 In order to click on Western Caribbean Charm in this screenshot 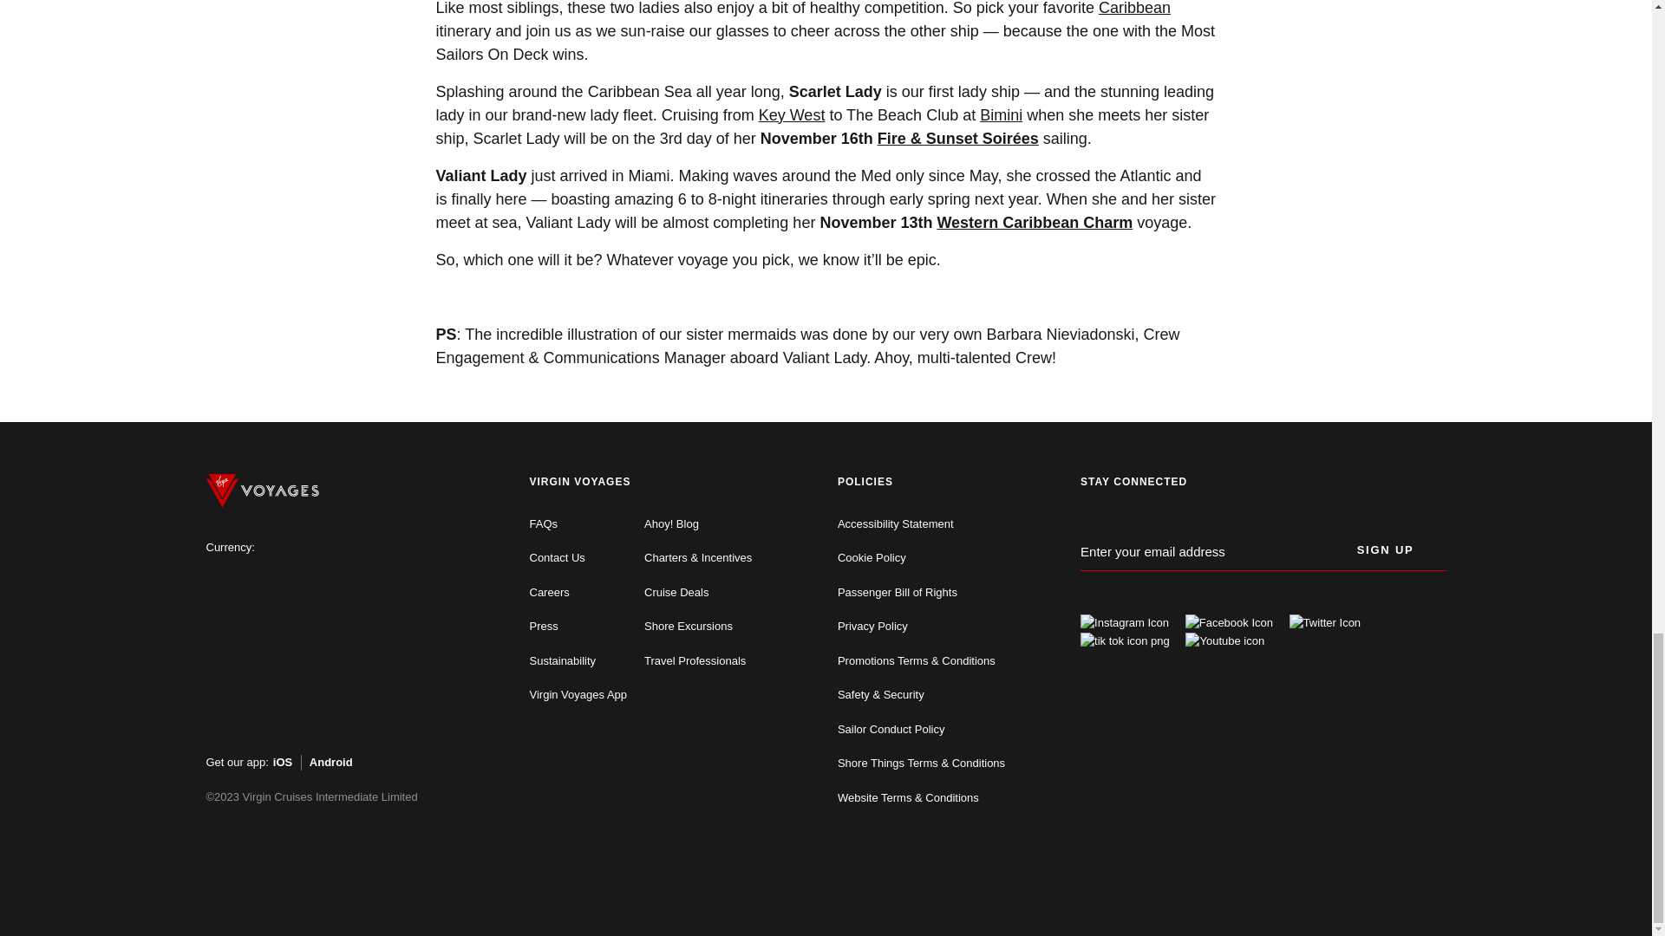, I will do `click(1034, 222)`.